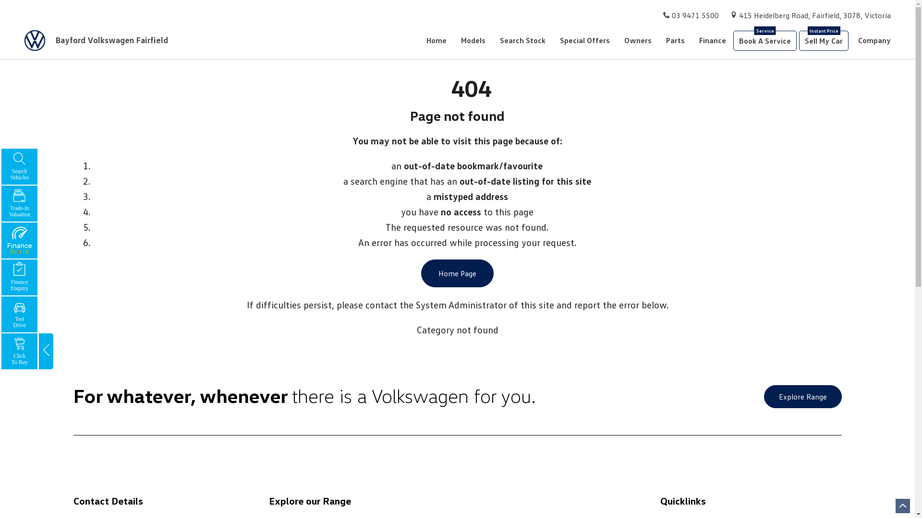  I want to click on Book A Service, so click(765, 41).